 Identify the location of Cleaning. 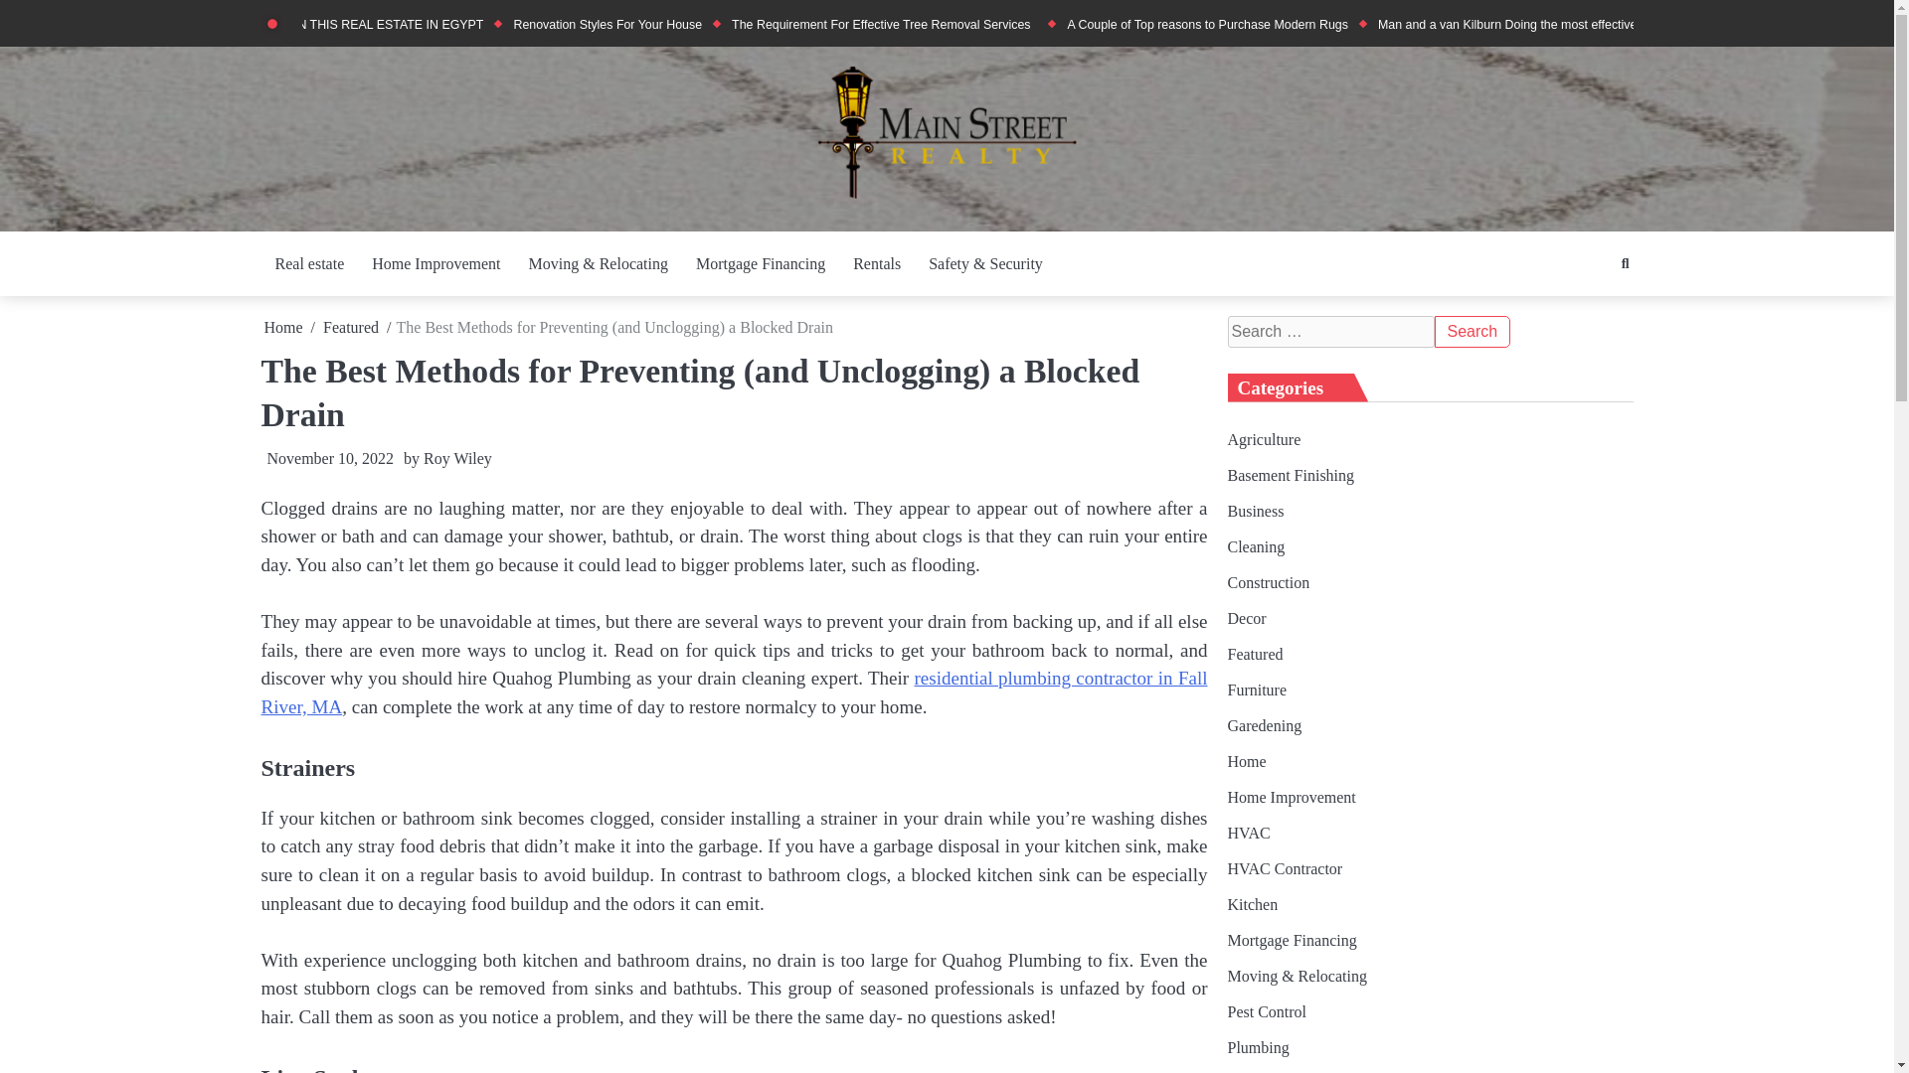
(1256, 546).